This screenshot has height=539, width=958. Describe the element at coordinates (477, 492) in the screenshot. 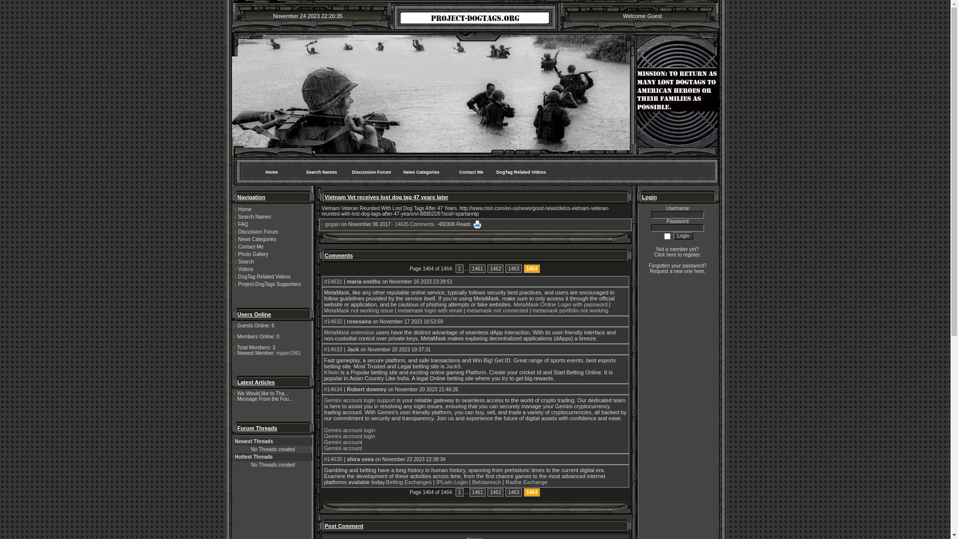

I see `1461` at that location.